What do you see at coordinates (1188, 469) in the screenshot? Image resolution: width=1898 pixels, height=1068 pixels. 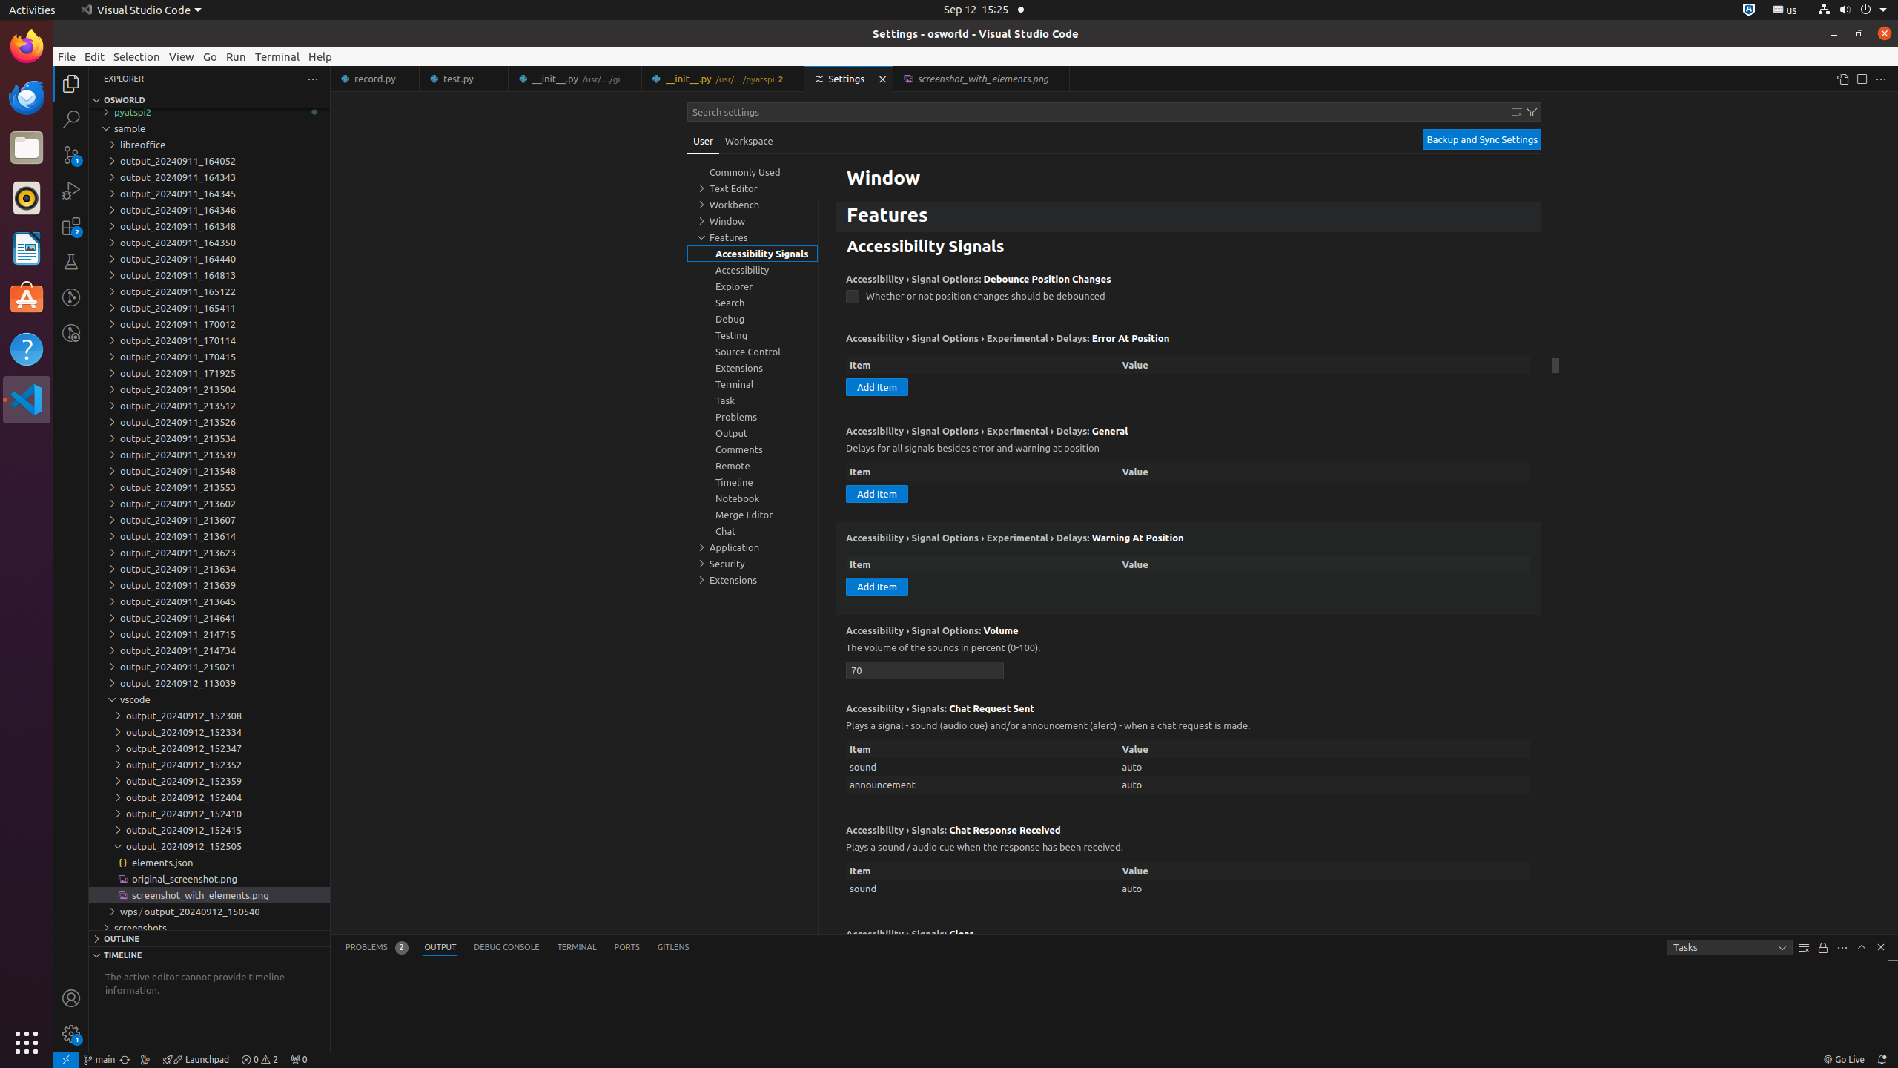 I see `Accessibility › Signal Options › Experimental › Delays General. Delays for all signals besides error and warning at position ` at bounding box center [1188, 469].